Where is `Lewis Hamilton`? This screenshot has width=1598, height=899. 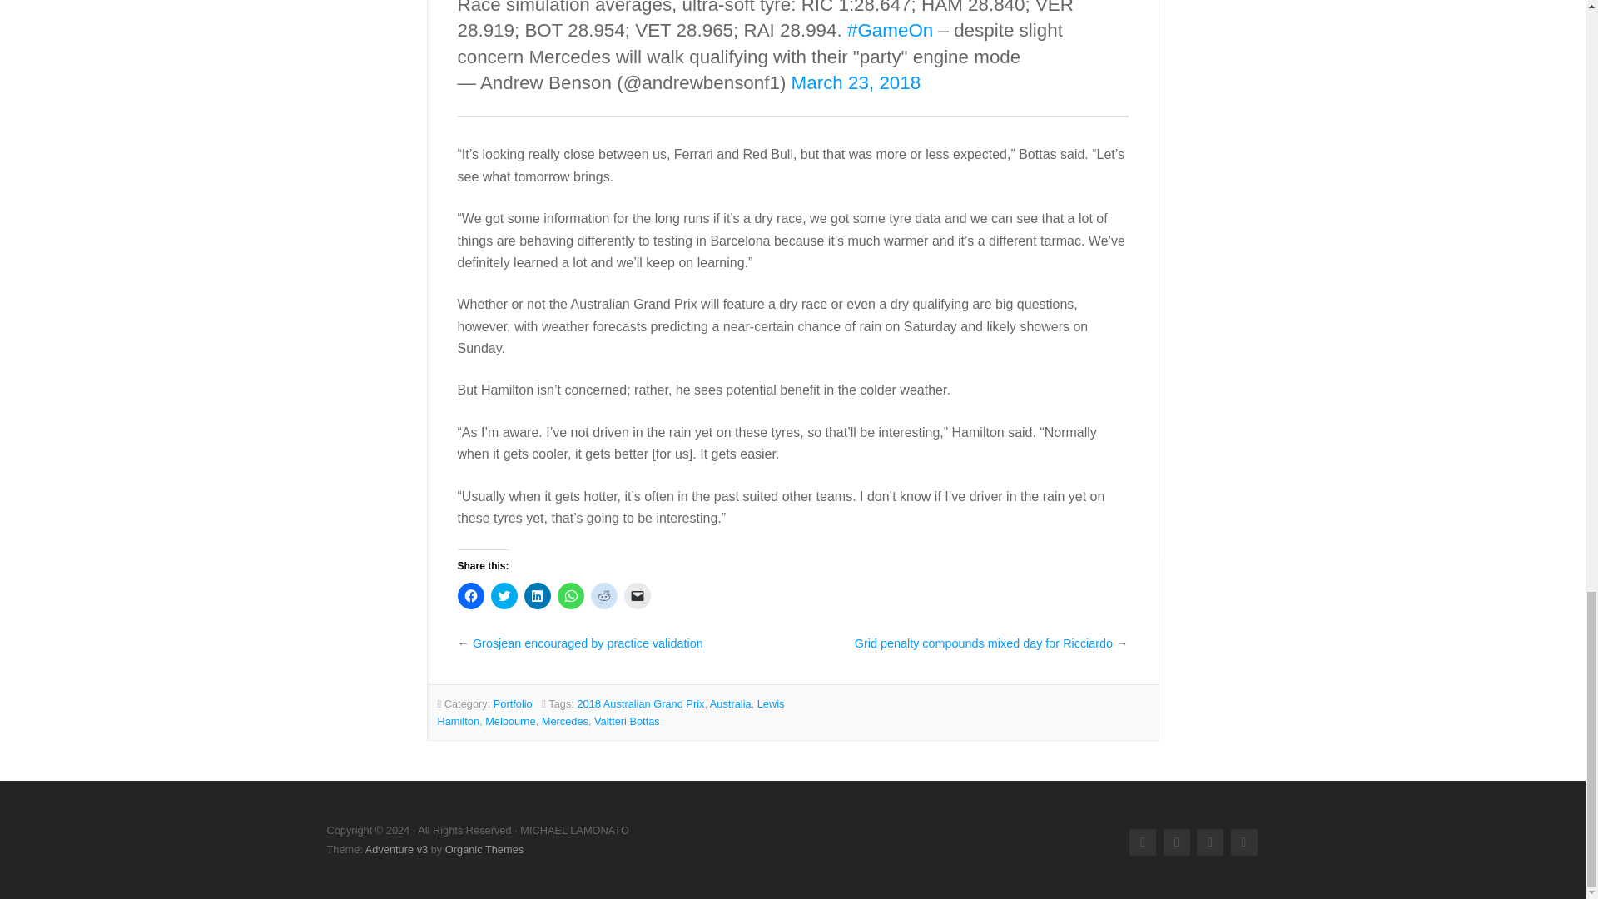 Lewis Hamilton is located at coordinates (611, 713).